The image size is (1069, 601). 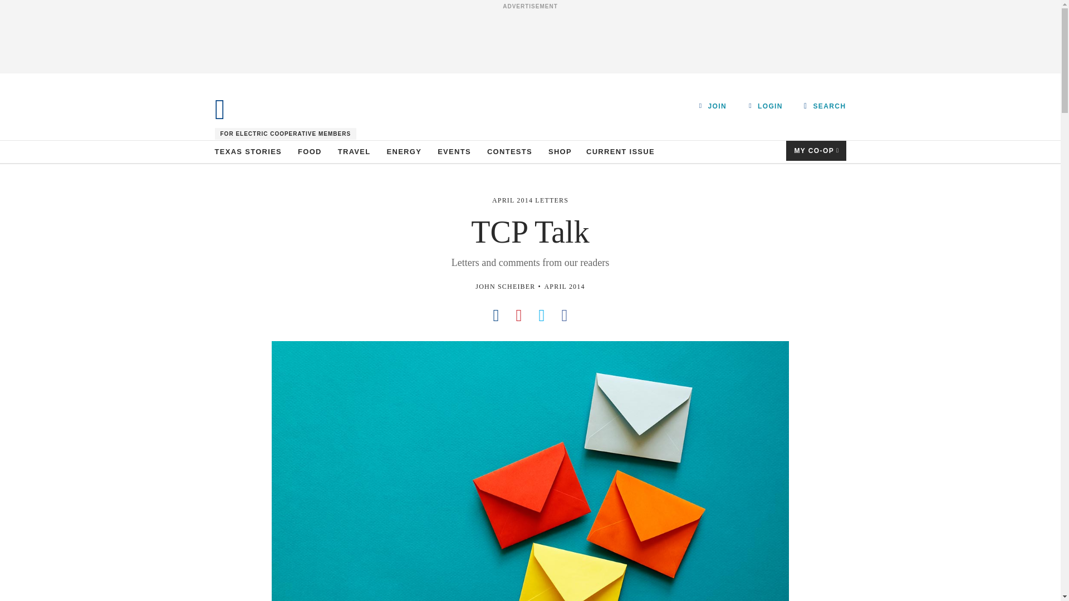 I want to click on FOOD, so click(x=310, y=151).